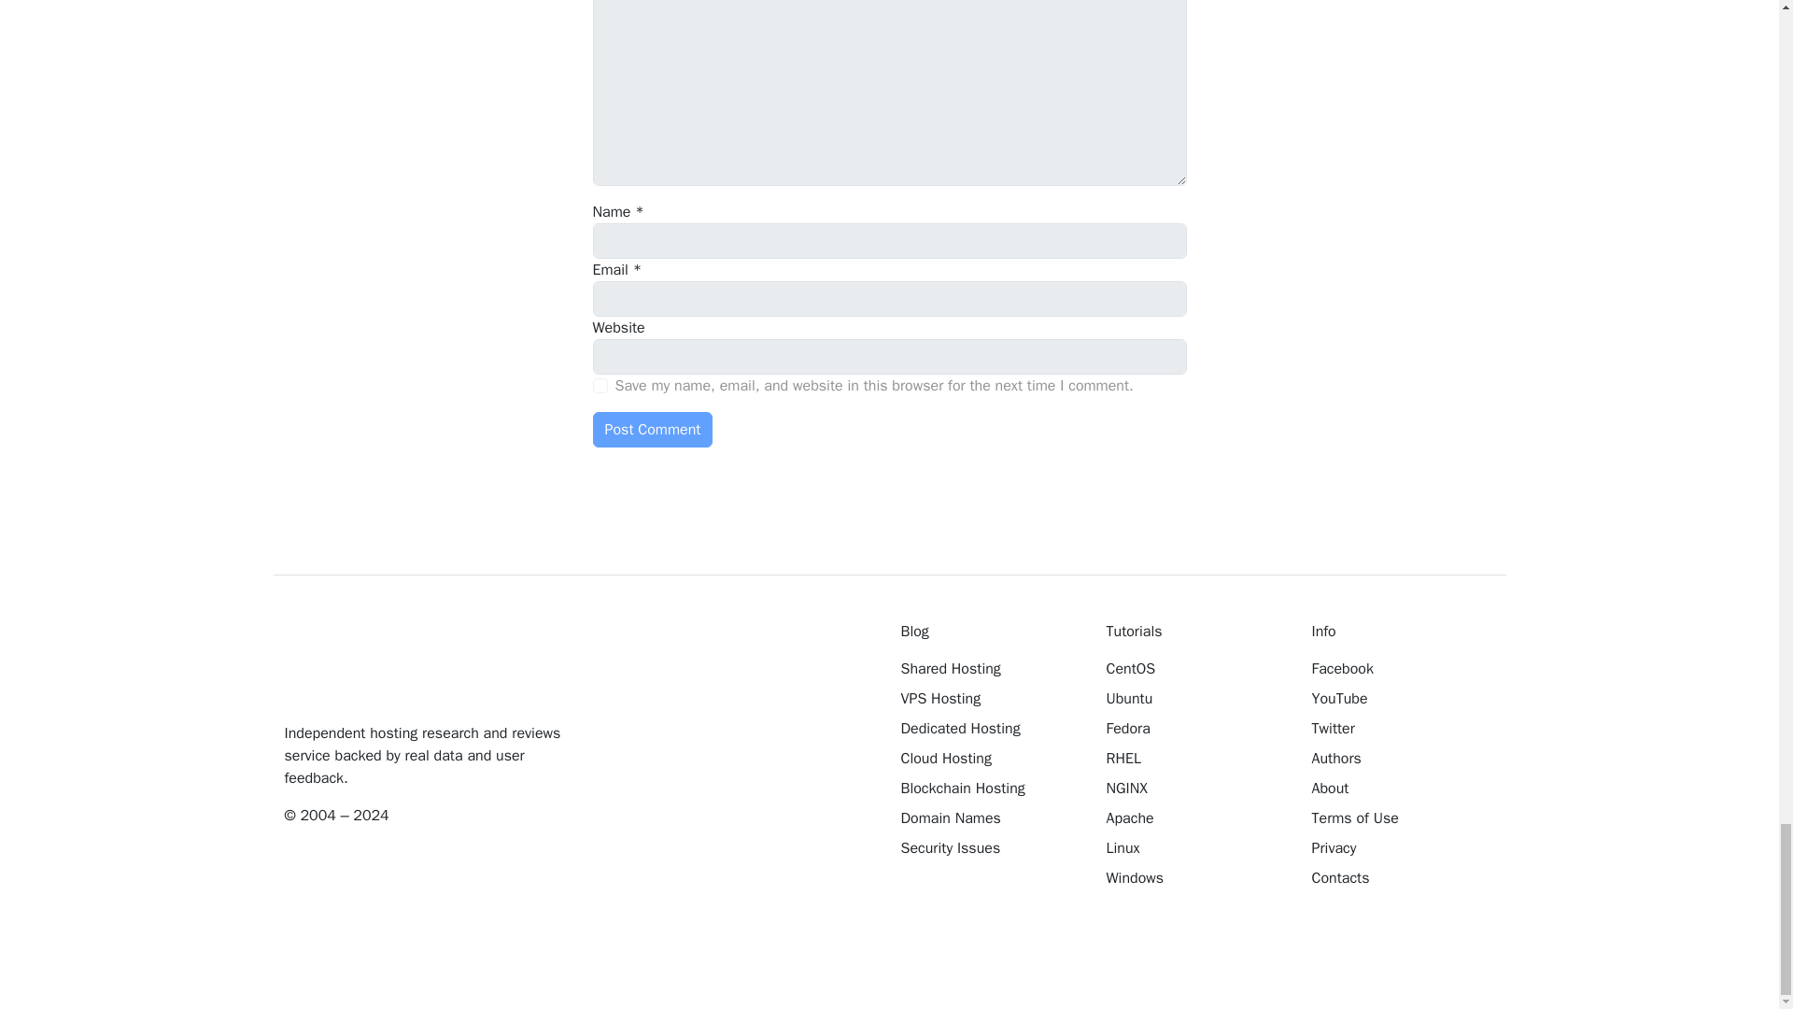 This screenshot has width=1793, height=1009. Describe the element at coordinates (989, 669) in the screenshot. I see `Shared Hosting` at that location.